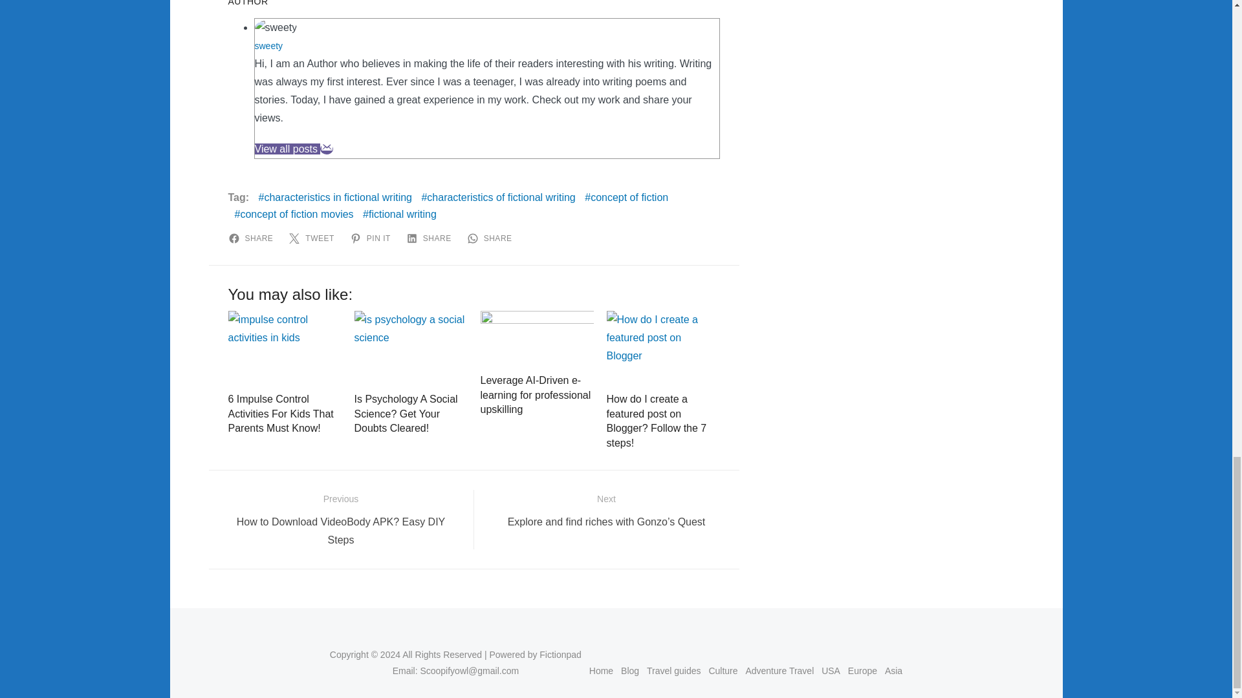 Image resolution: width=1242 pixels, height=698 pixels. What do you see at coordinates (373, 238) in the screenshot?
I see `Share on Pinterest` at bounding box center [373, 238].